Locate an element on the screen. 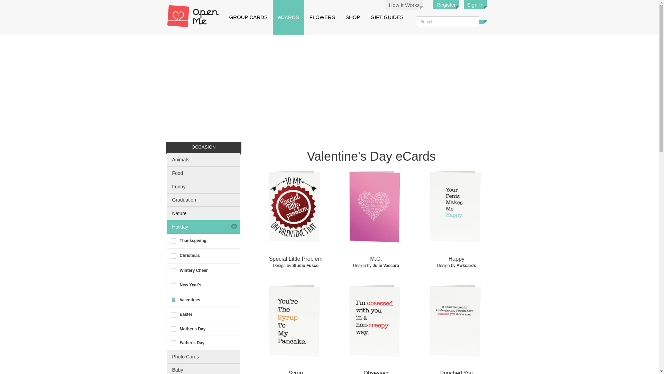 This screenshot has width=664, height=374. GROUP CARDS is located at coordinates (248, 17).